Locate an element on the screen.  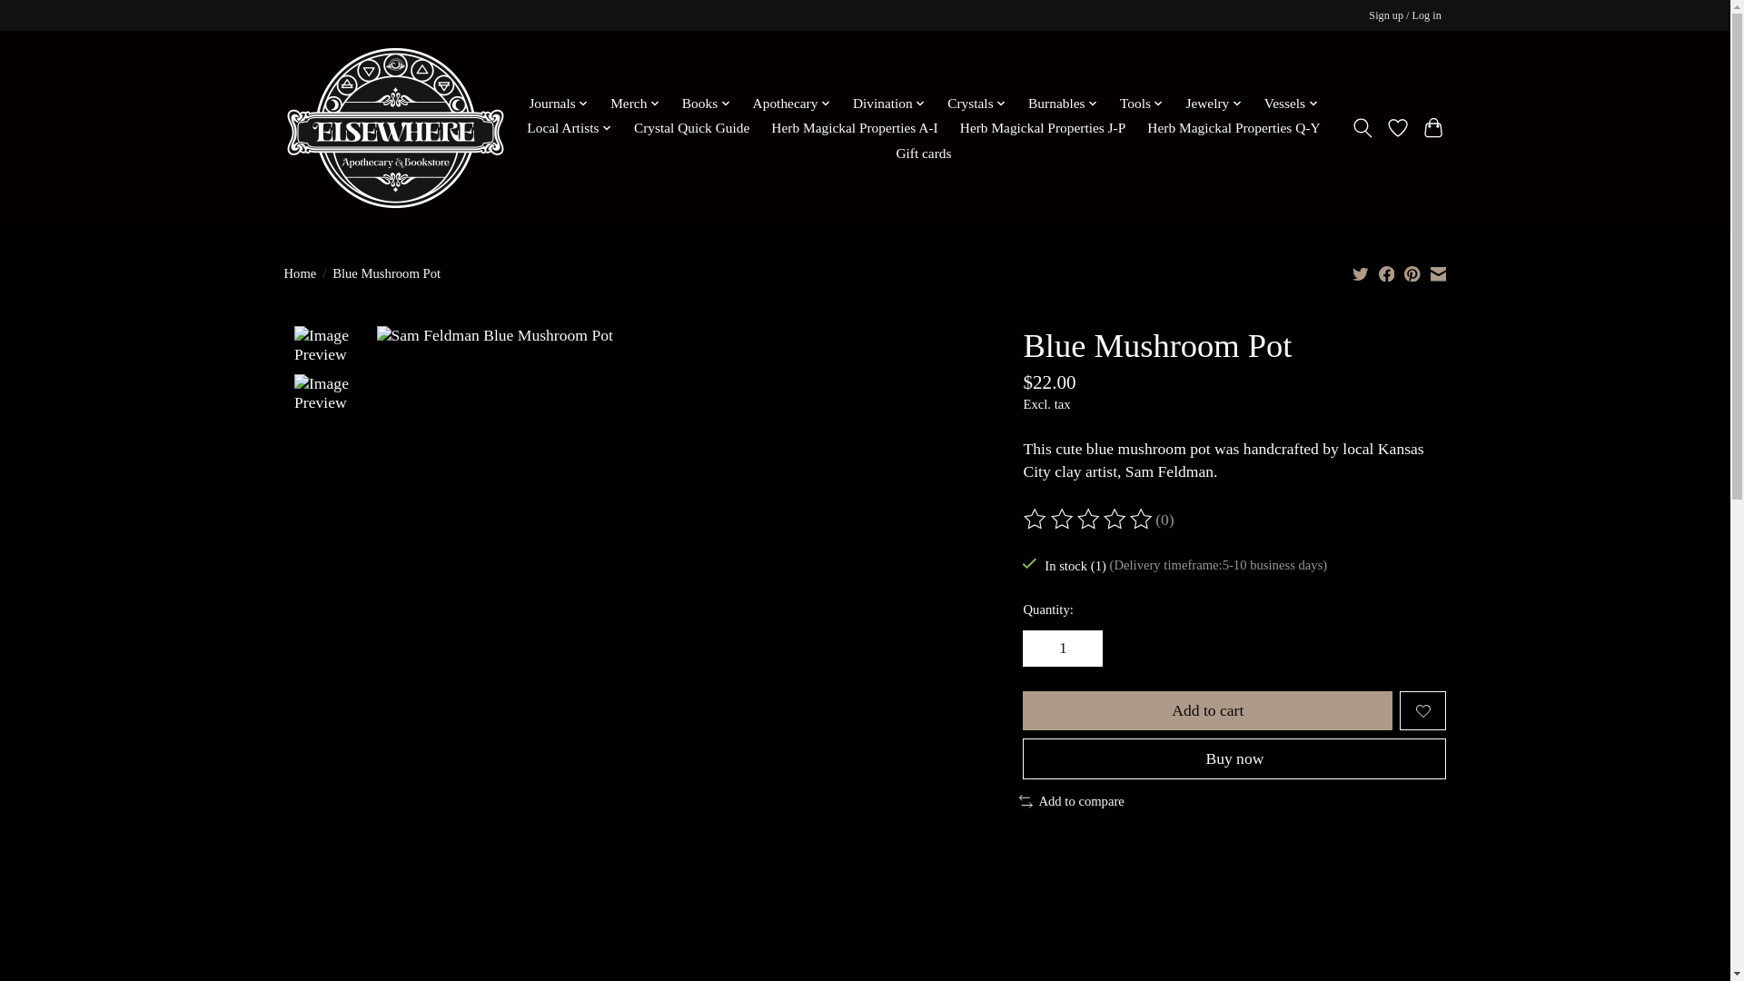
Share on Twitter is located at coordinates (1361, 272).